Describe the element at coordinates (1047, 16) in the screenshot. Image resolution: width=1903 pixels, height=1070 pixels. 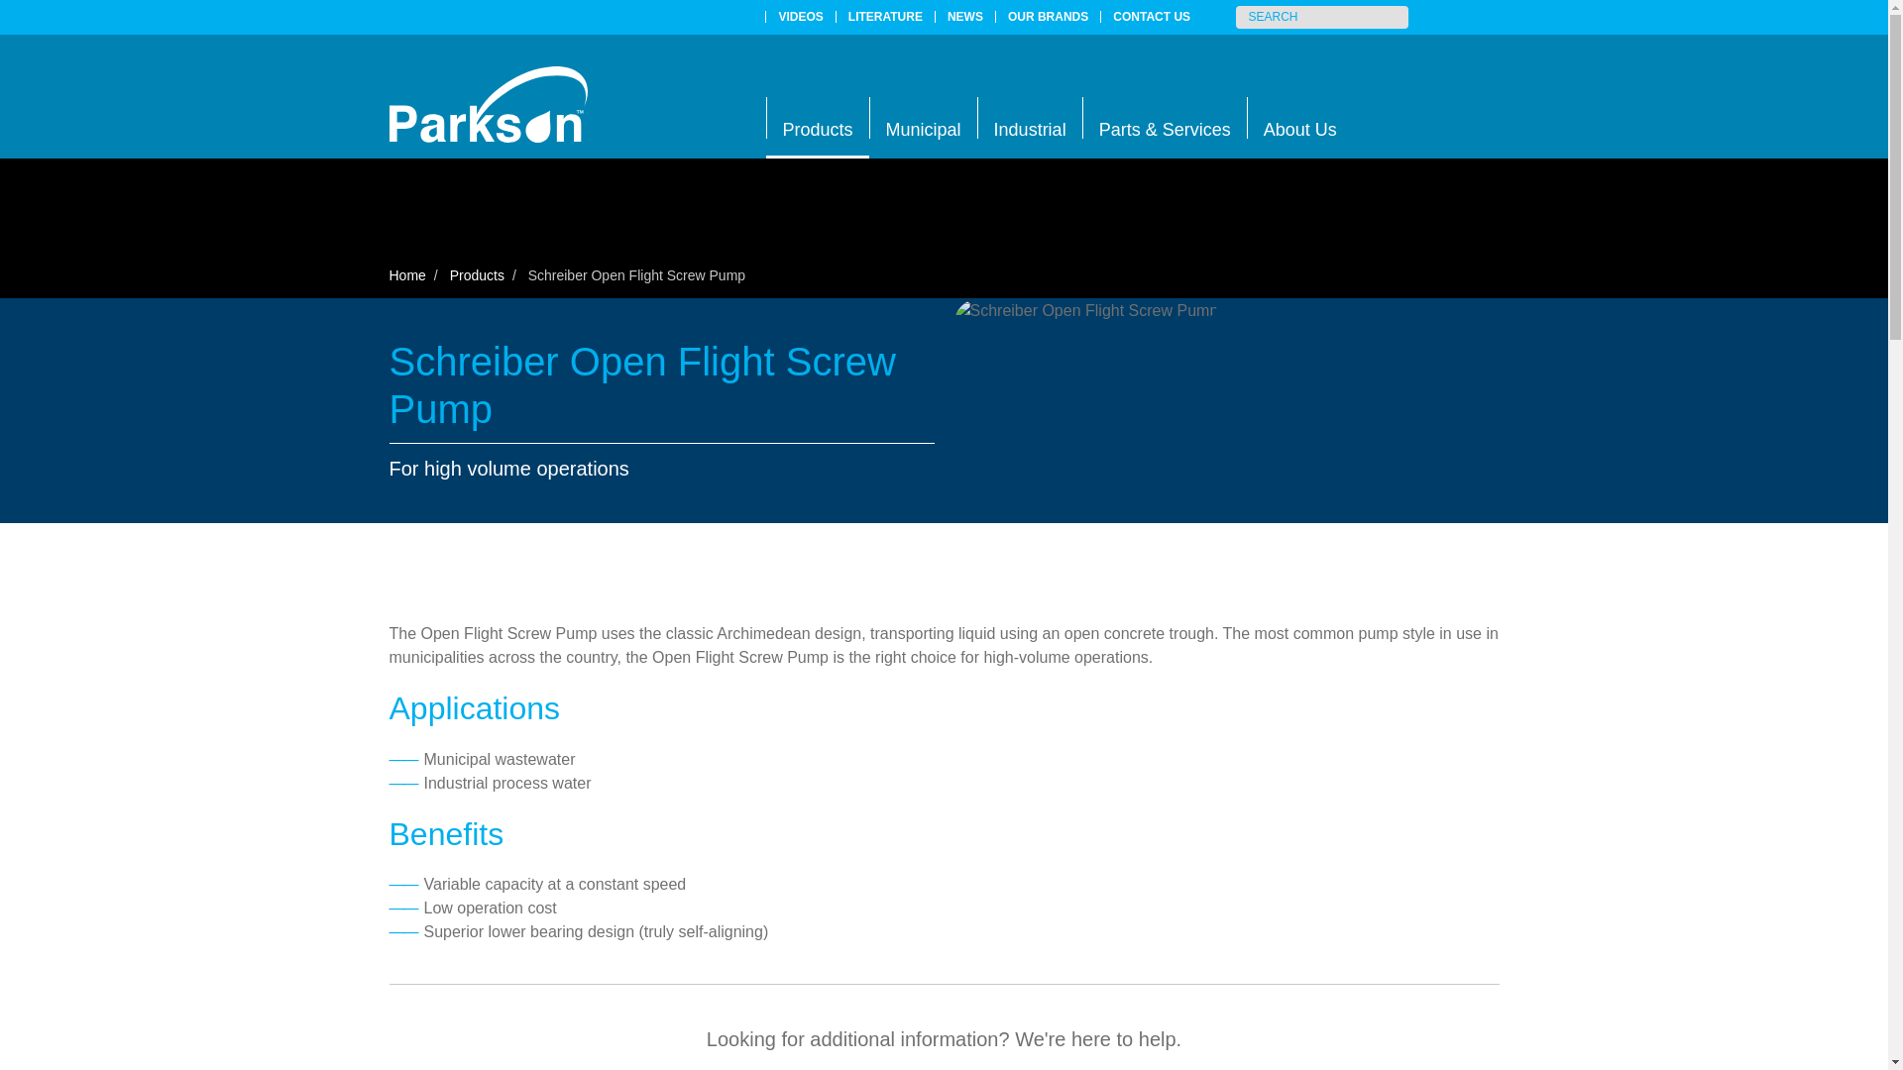
I see `OUR BRANDS` at that location.